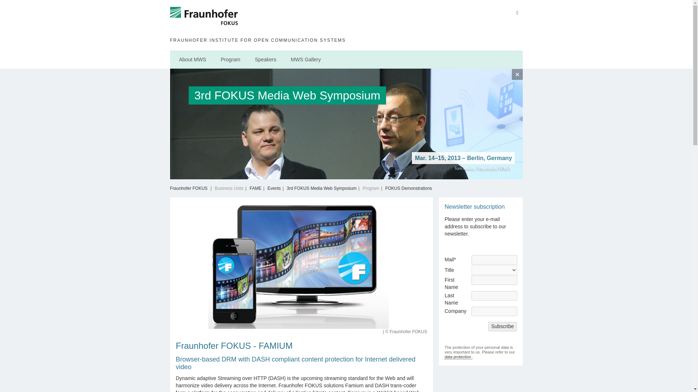 The width and height of the screenshot is (698, 392). Describe the element at coordinates (256, 188) in the screenshot. I see `FAME` at that location.